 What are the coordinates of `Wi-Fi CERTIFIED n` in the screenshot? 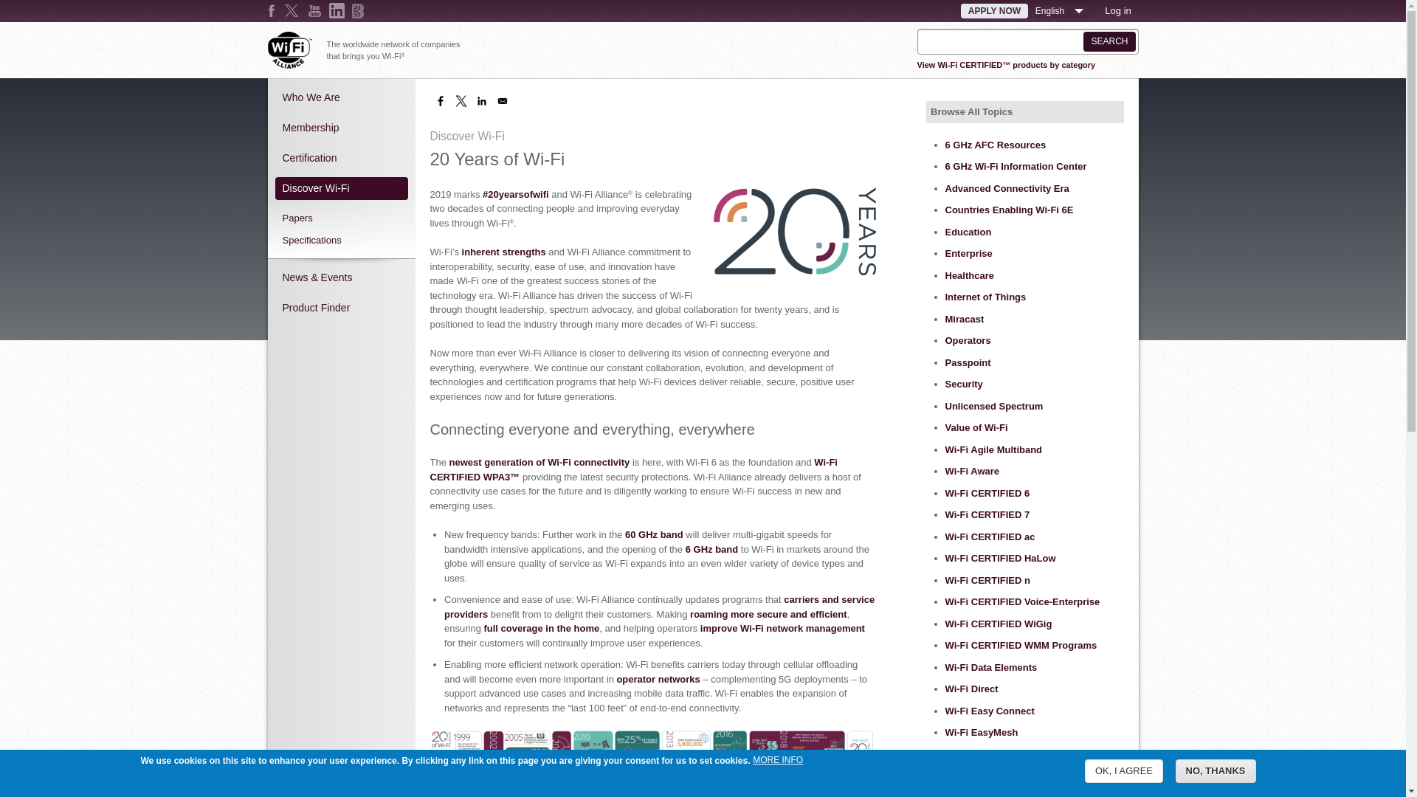 It's located at (987, 580).